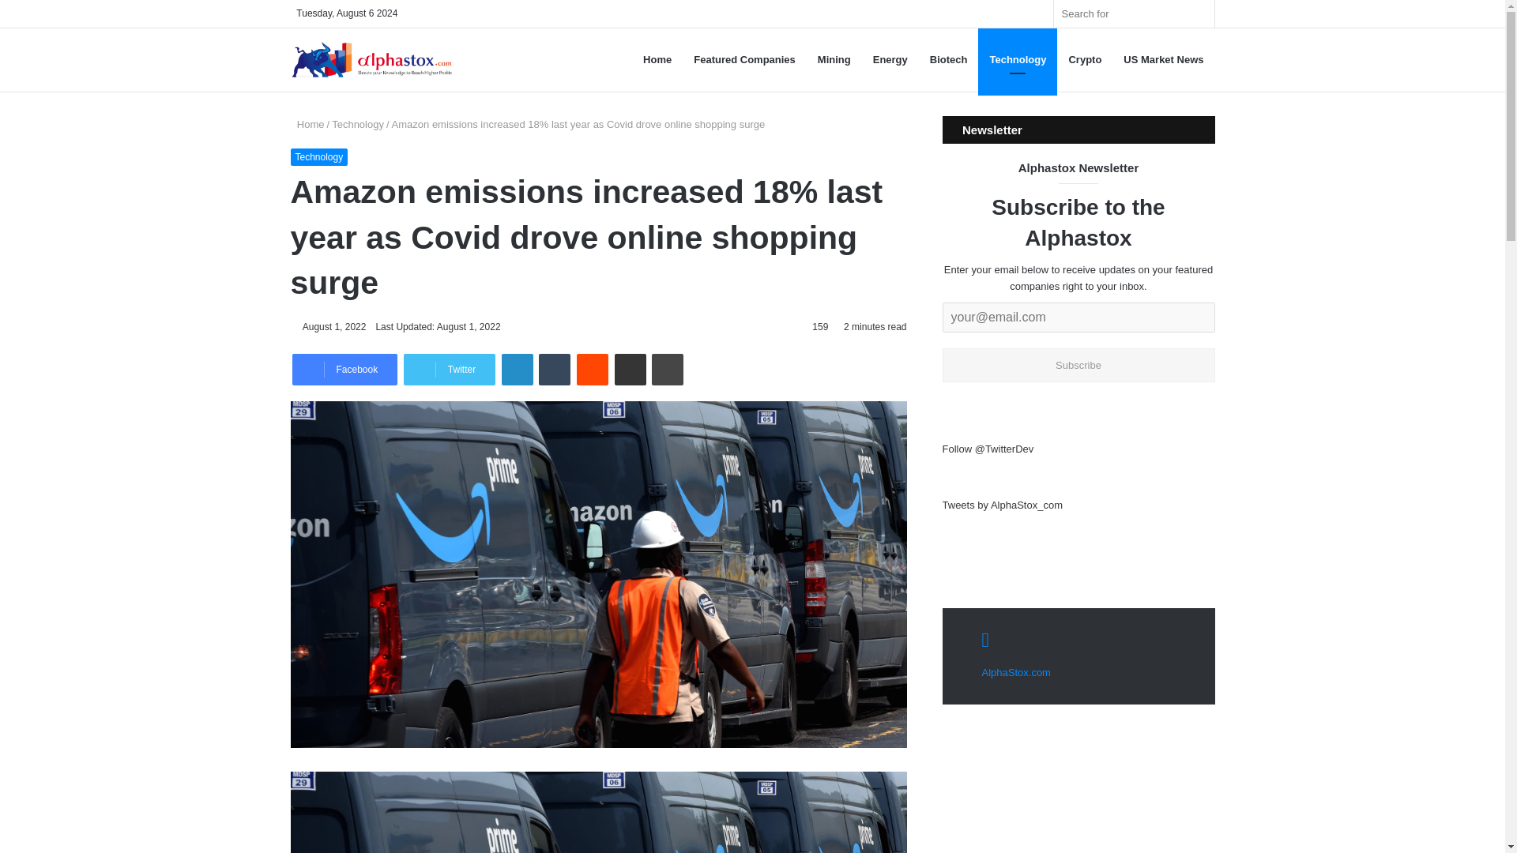 The image size is (1517, 853). Describe the element at coordinates (344, 370) in the screenshot. I see `Facebook` at that location.